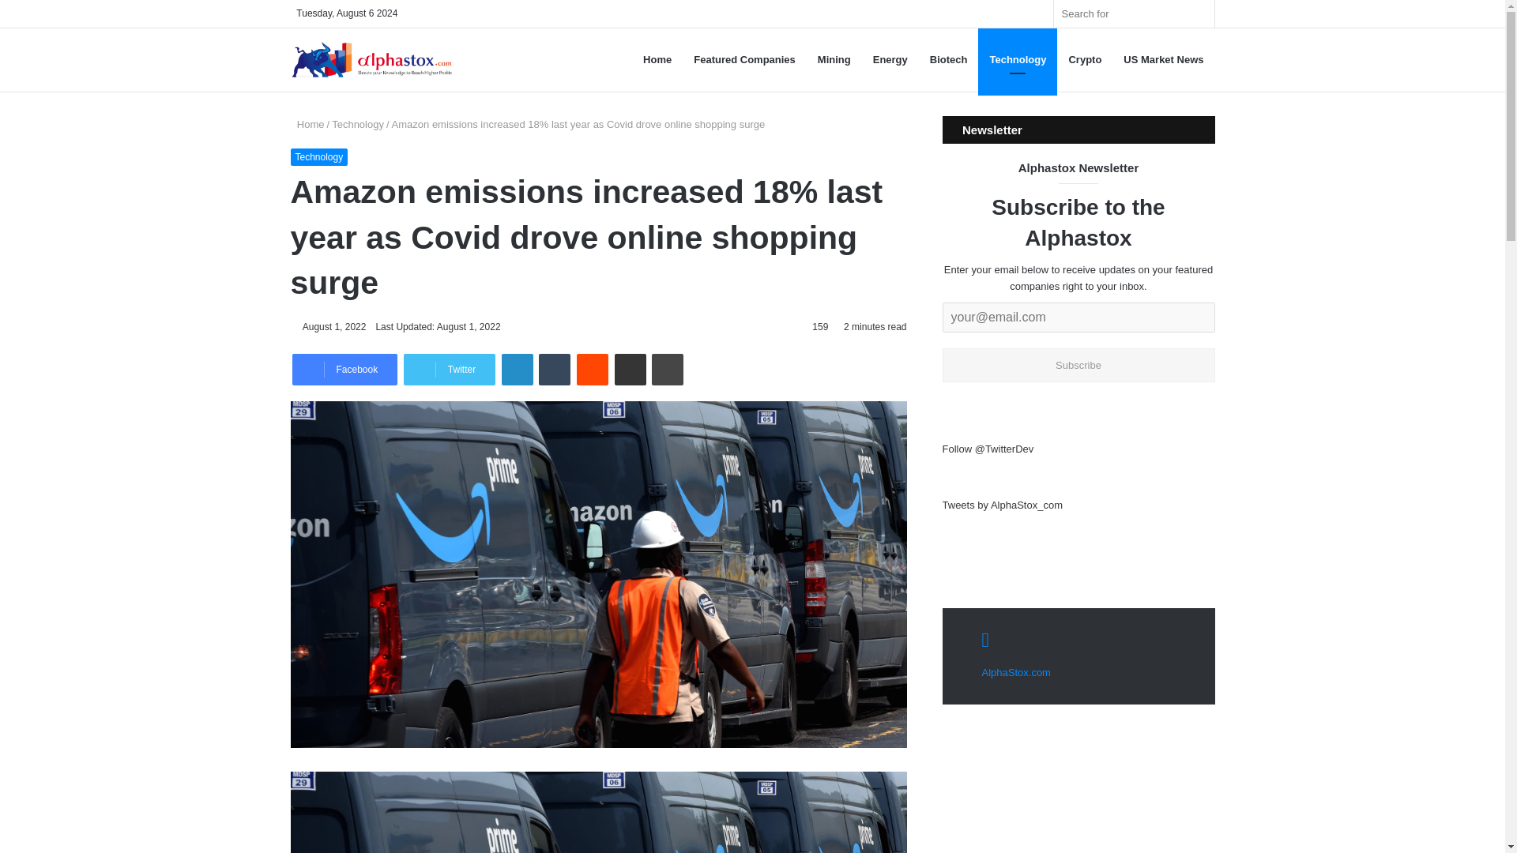 The image size is (1517, 853). Describe the element at coordinates (344, 370) in the screenshot. I see `Facebook` at that location.